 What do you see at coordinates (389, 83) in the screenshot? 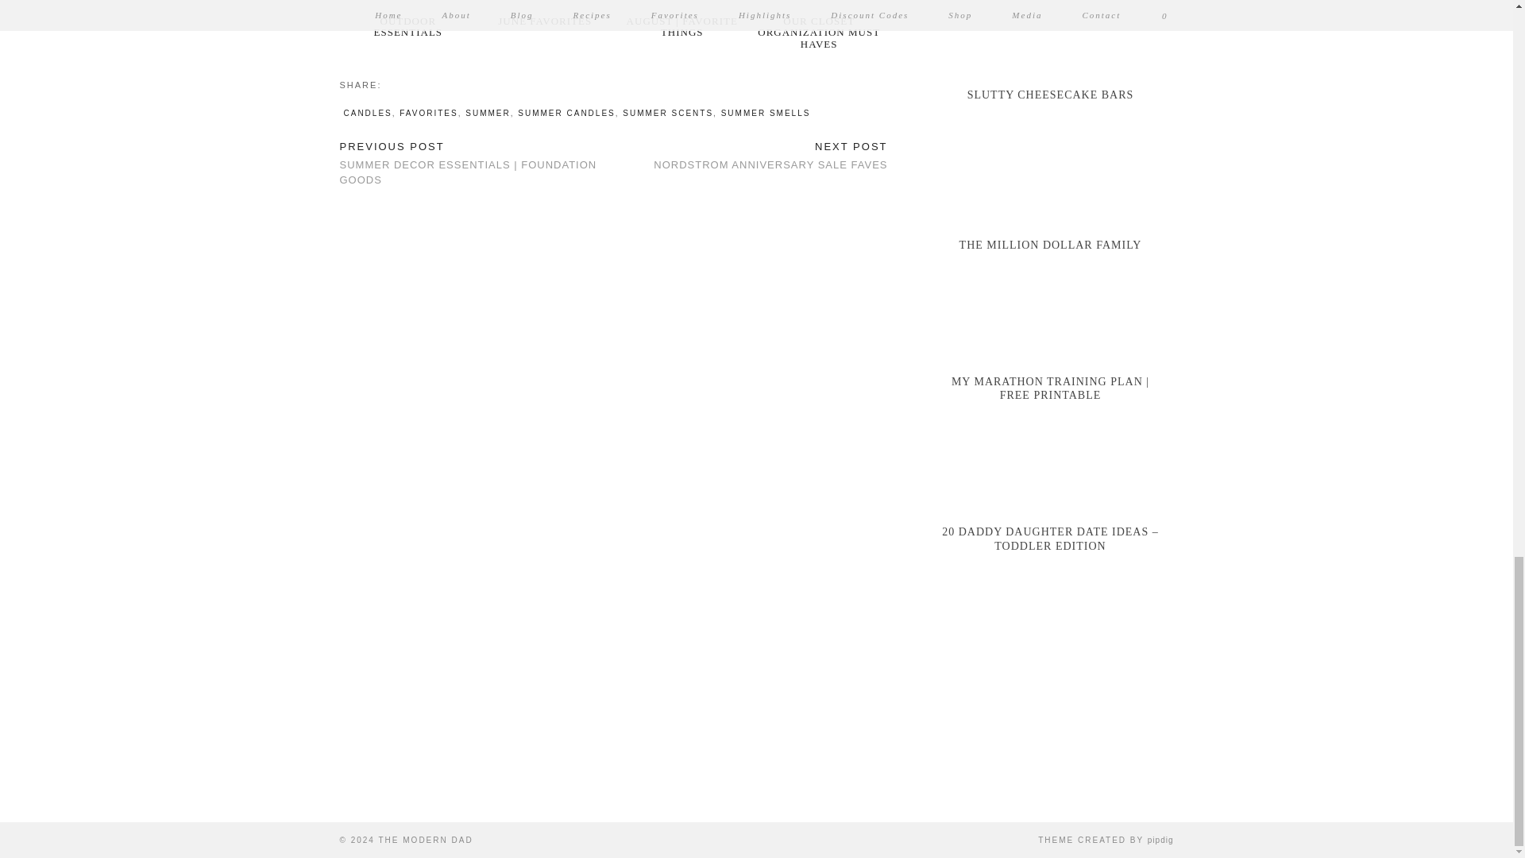
I see `Share on Facebook` at bounding box center [389, 83].